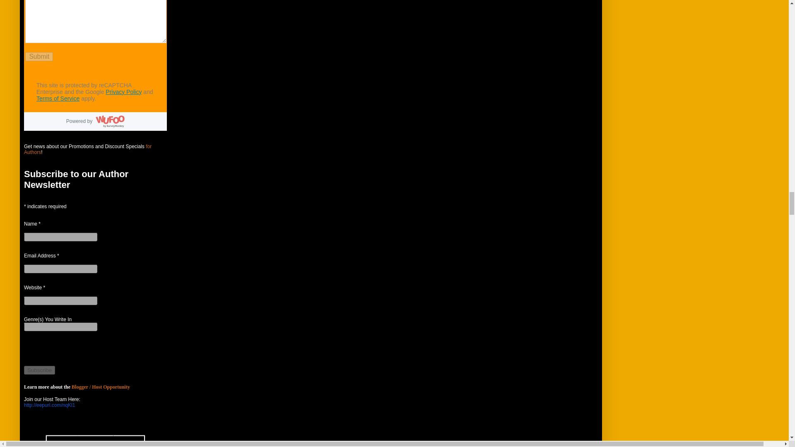  Describe the element at coordinates (39, 370) in the screenshot. I see `Subscribe` at that location.